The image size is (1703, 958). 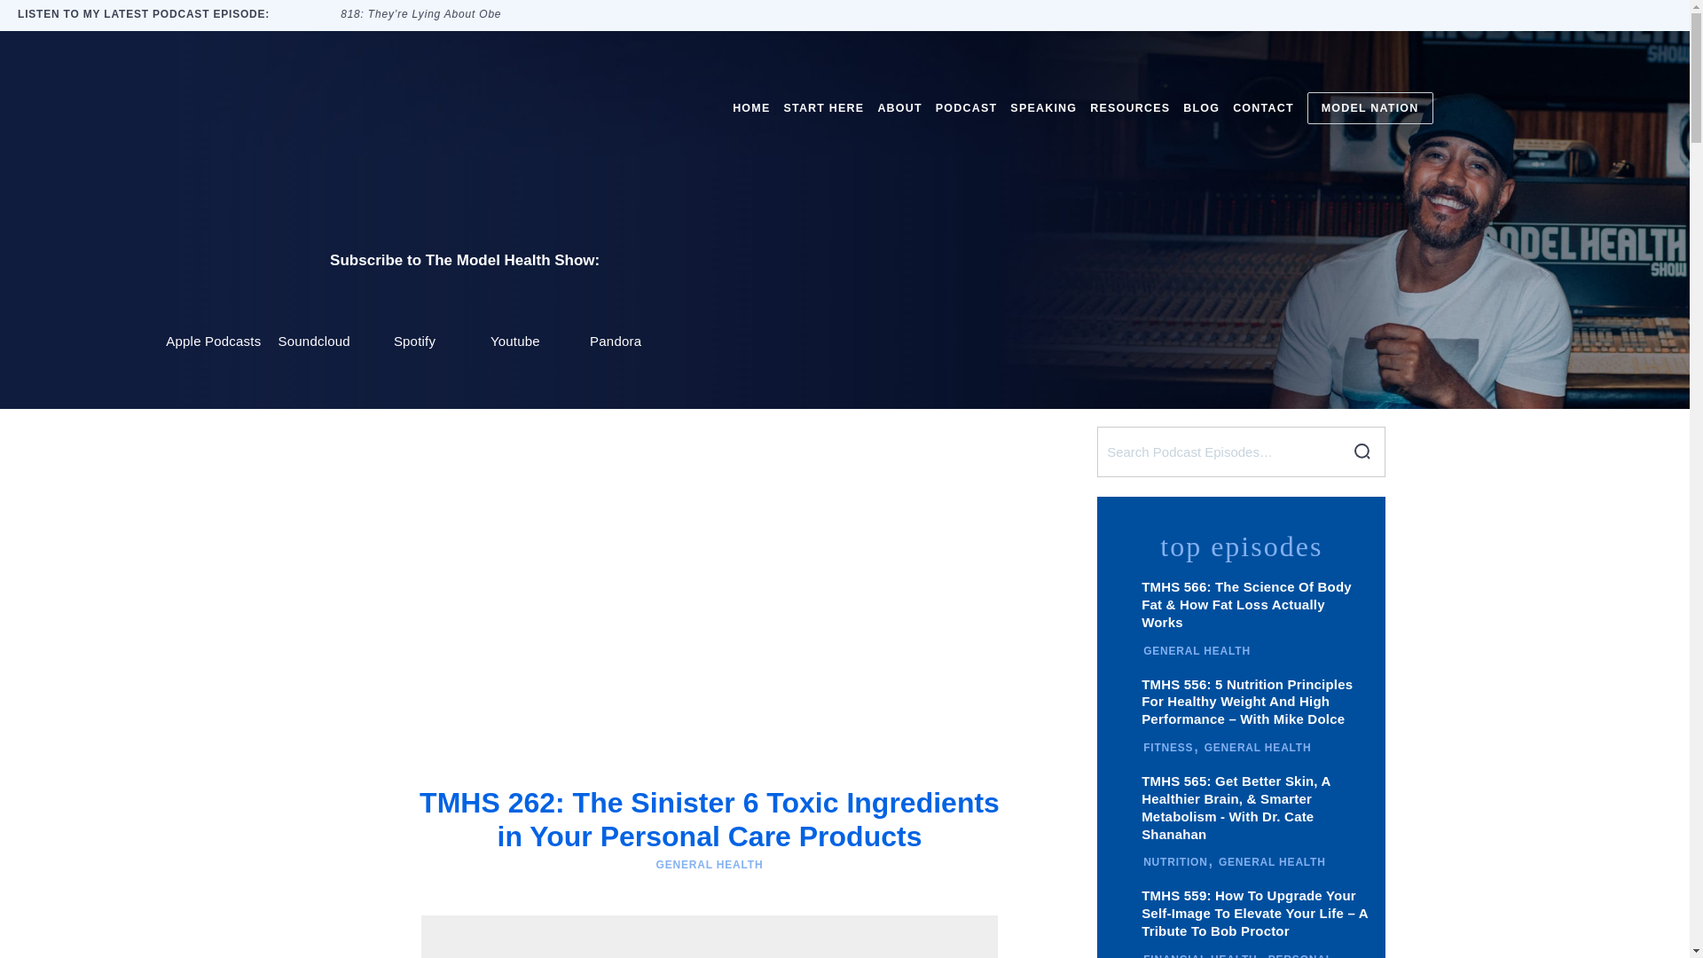 I want to click on RESOURCES, so click(x=1130, y=107).